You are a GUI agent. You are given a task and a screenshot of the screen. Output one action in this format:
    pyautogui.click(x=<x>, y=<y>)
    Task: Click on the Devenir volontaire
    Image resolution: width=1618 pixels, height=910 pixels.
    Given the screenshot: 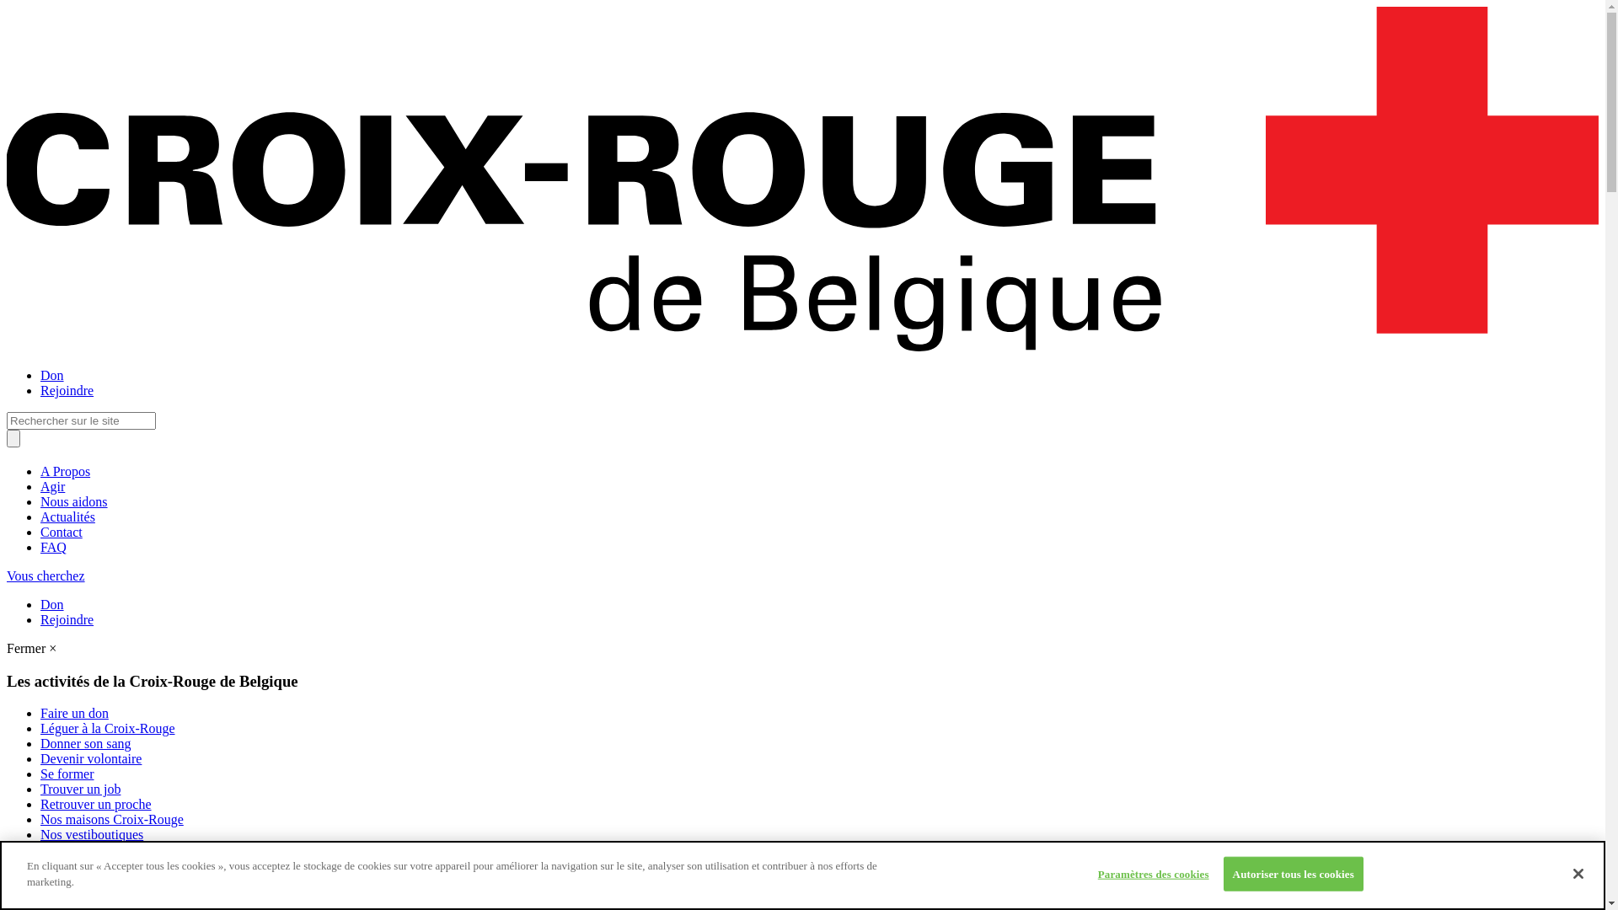 What is the action you would take?
    pyautogui.click(x=91, y=758)
    